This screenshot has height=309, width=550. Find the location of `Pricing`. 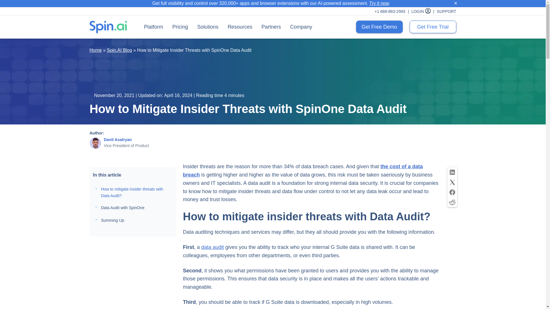

Pricing is located at coordinates (180, 27).